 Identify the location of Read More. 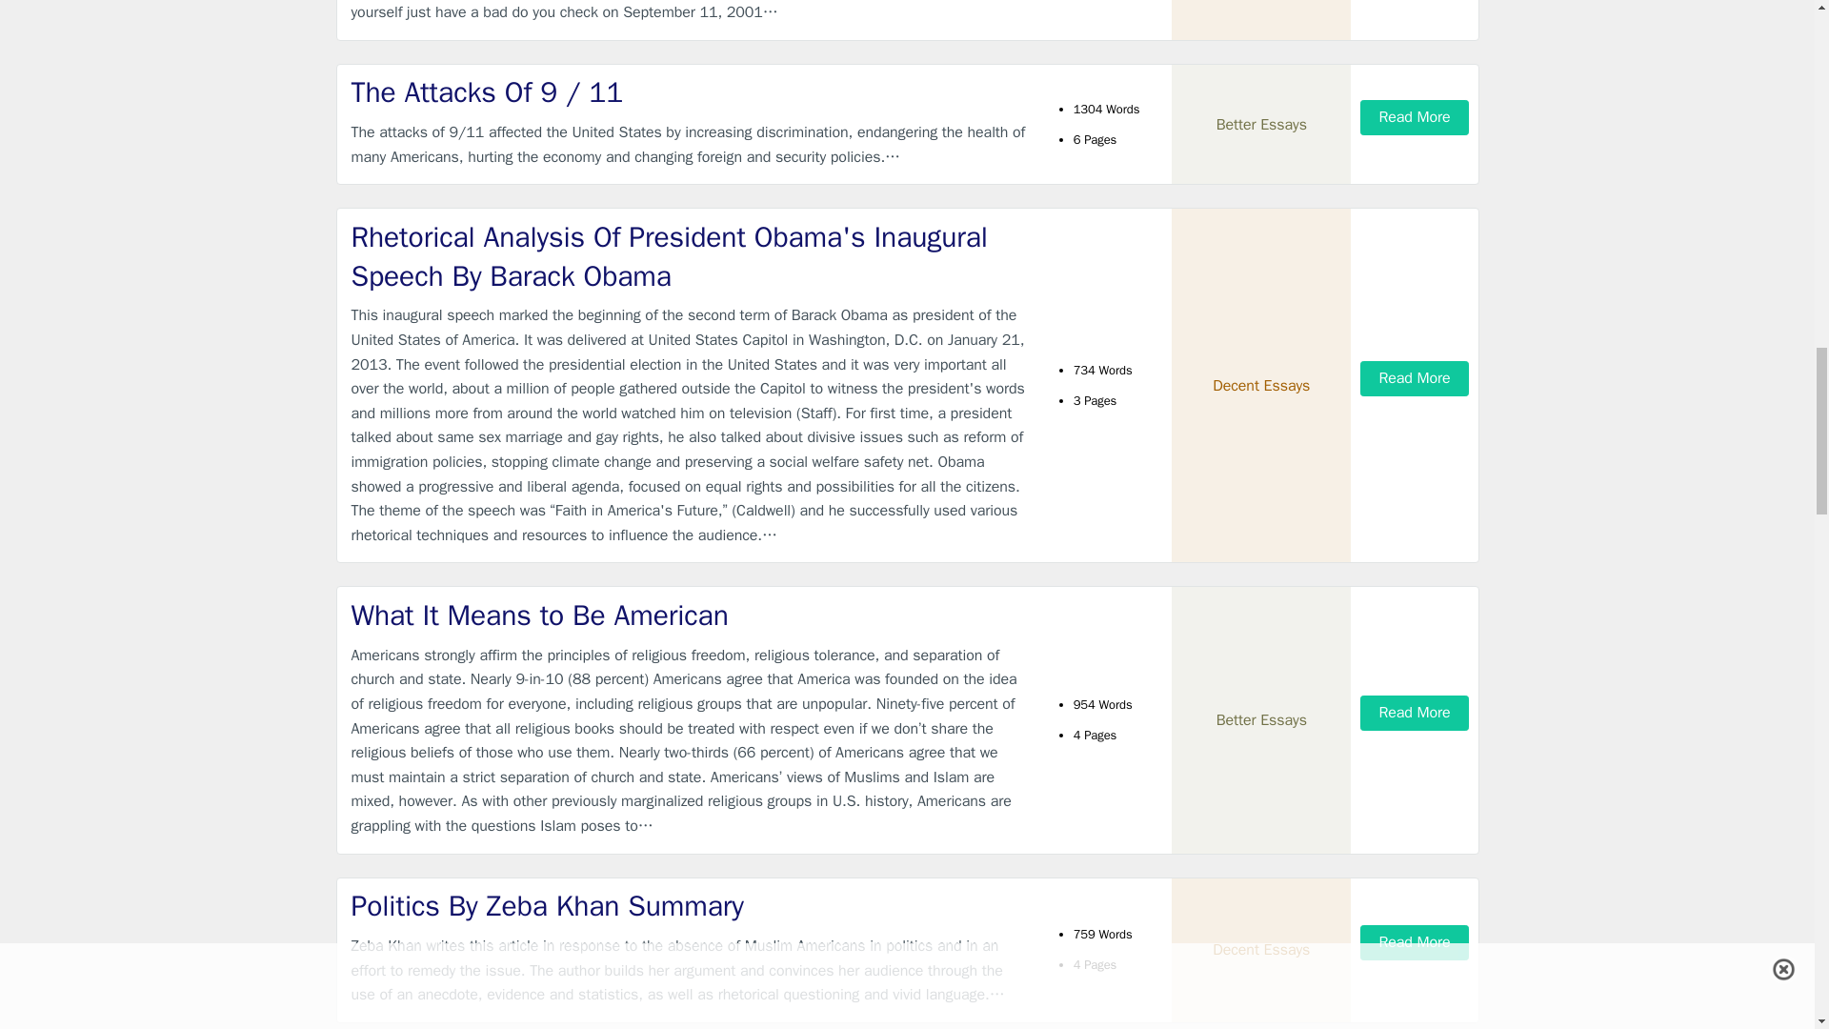
(1414, 116).